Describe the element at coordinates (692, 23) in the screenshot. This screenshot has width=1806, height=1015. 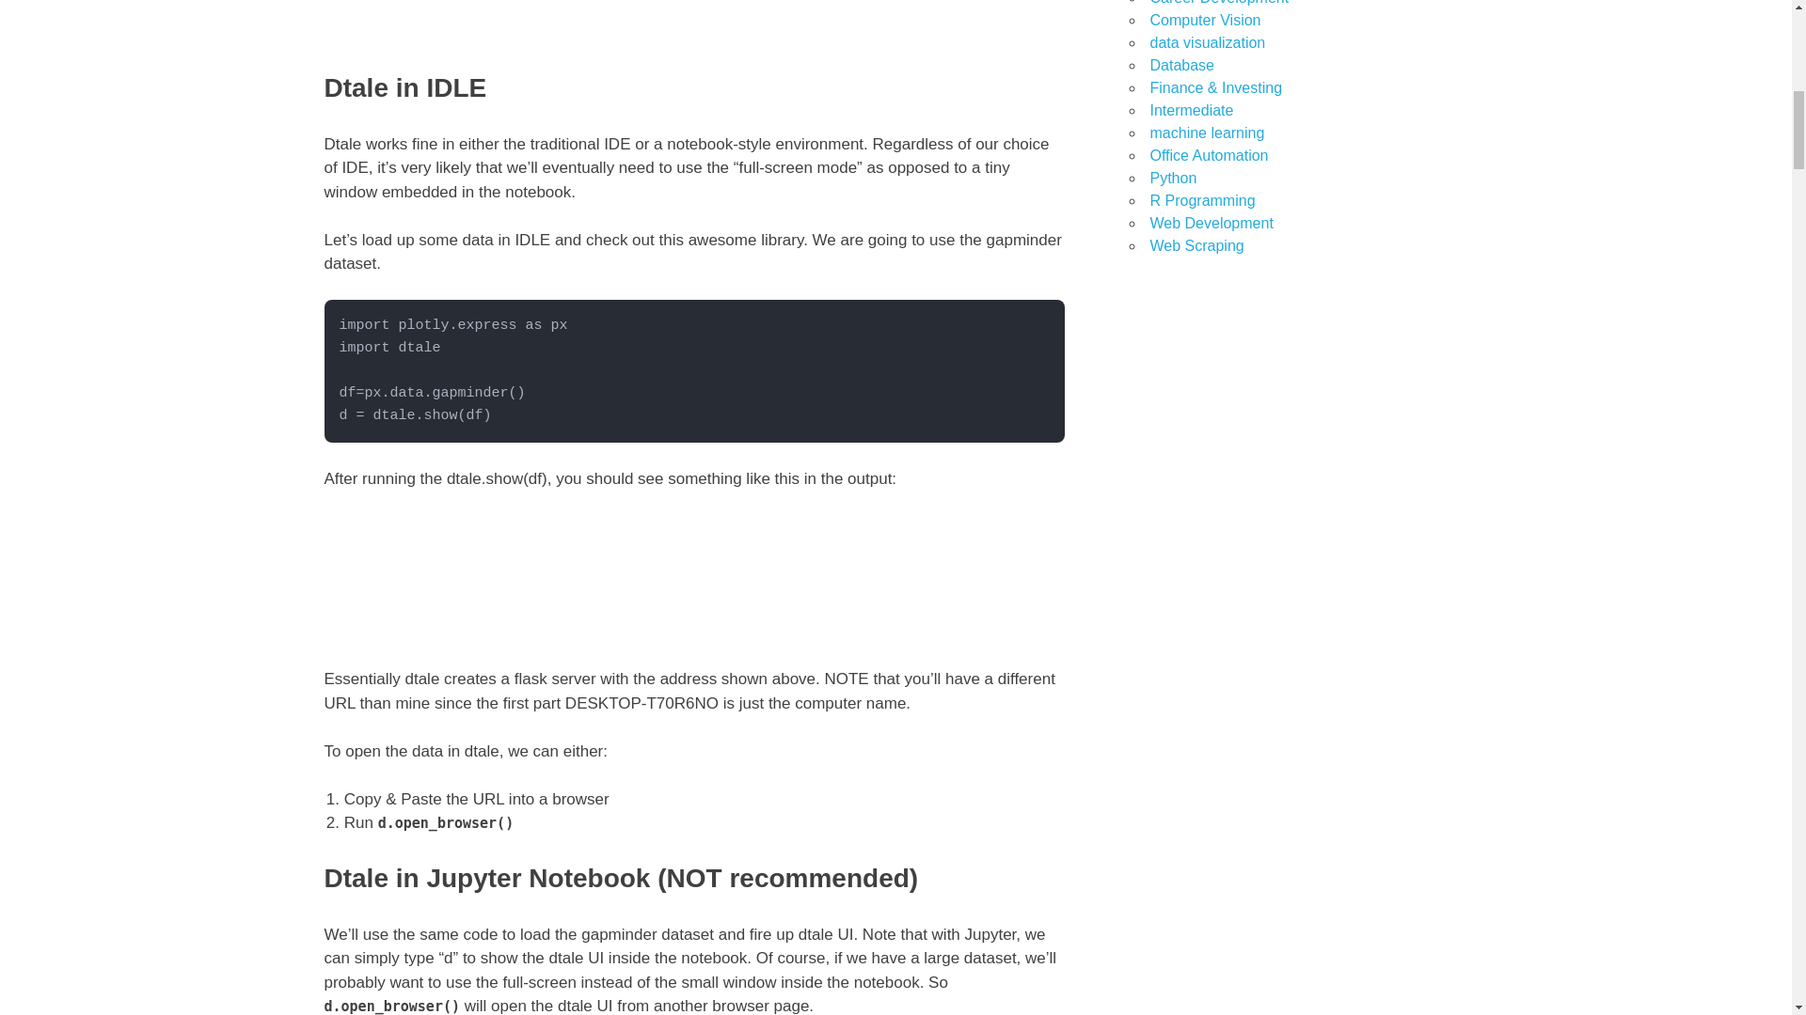
I see `Exploratory Data Analysis With Dtale` at that location.